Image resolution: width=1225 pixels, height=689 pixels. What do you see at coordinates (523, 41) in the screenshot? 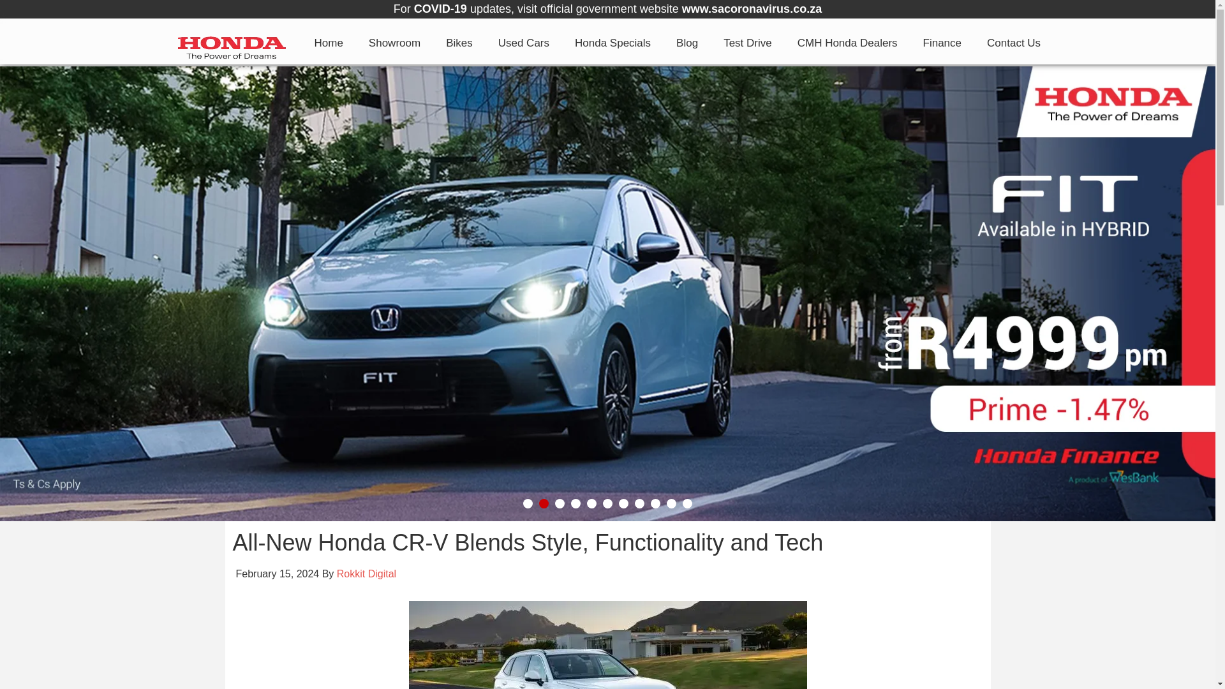
I see `Used Cars` at bounding box center [523, 41].